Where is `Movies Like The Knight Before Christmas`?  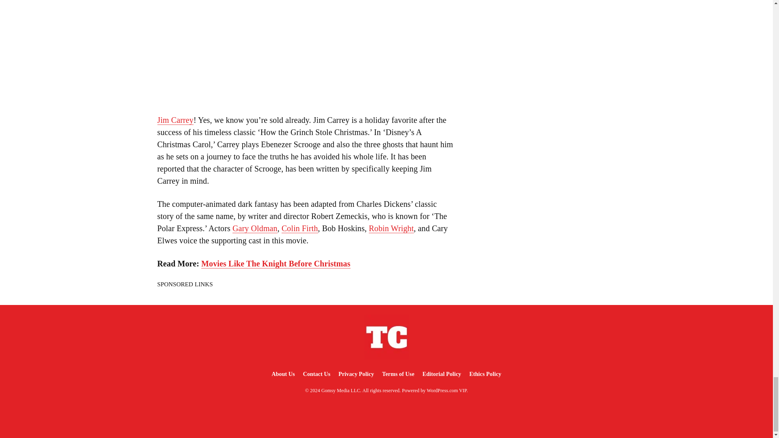
Movies Like The Knight Before Christmas is located at coordinates (276, 264).